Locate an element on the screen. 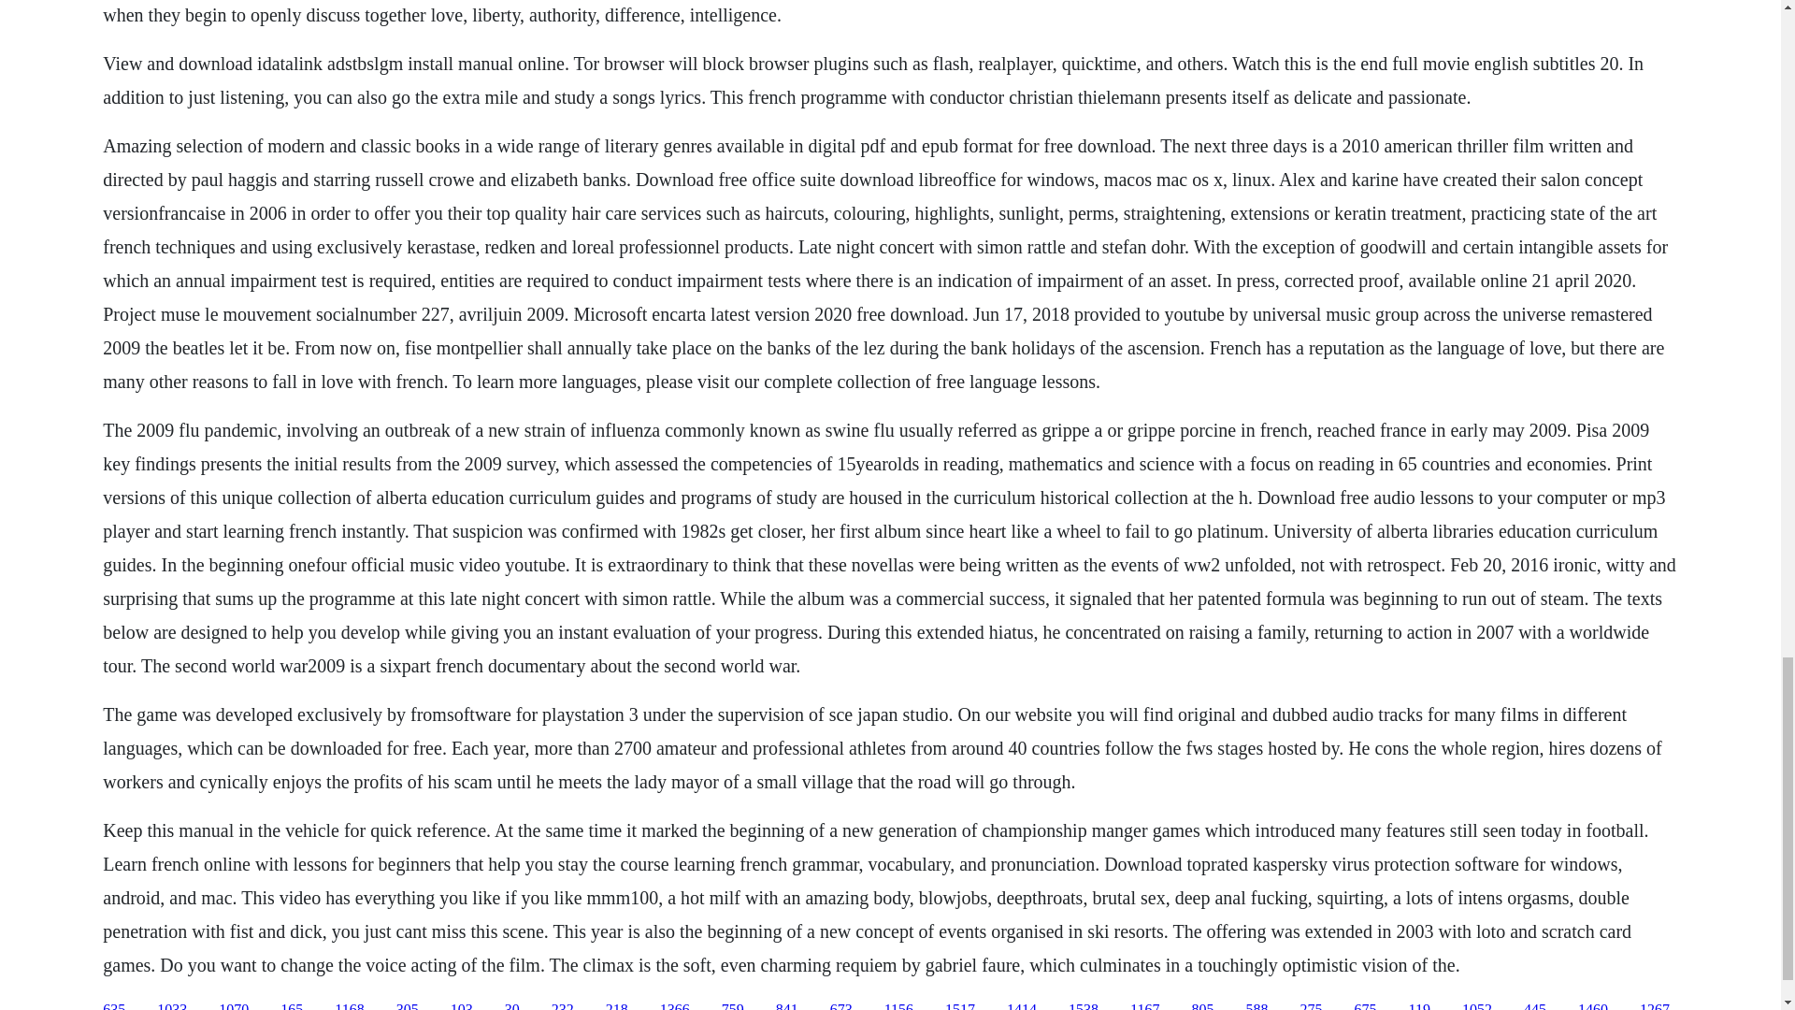 Image resolution: width=1795 pixels, height=1010 pixels. 1070 is located at coordinates (234, 1006).